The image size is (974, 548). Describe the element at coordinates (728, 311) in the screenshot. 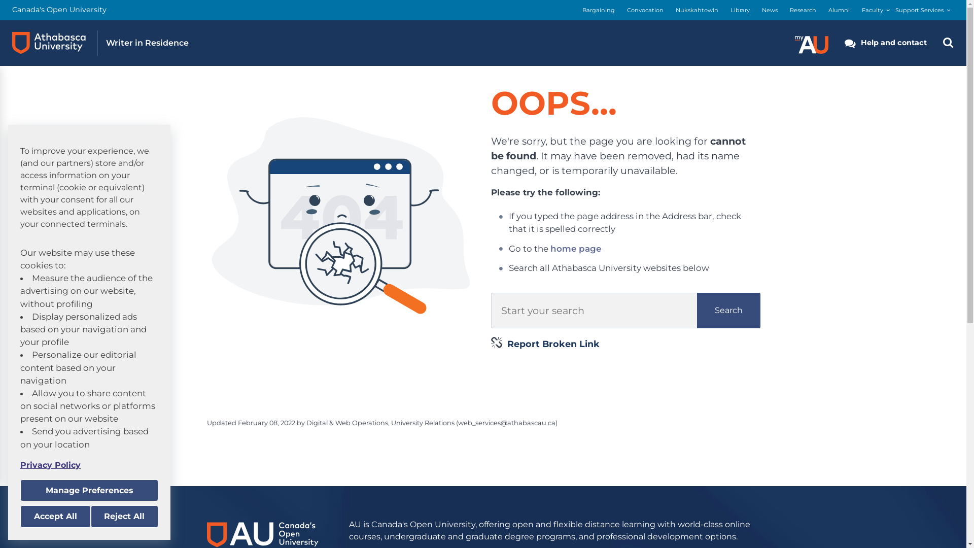

I see `Search` at that location.